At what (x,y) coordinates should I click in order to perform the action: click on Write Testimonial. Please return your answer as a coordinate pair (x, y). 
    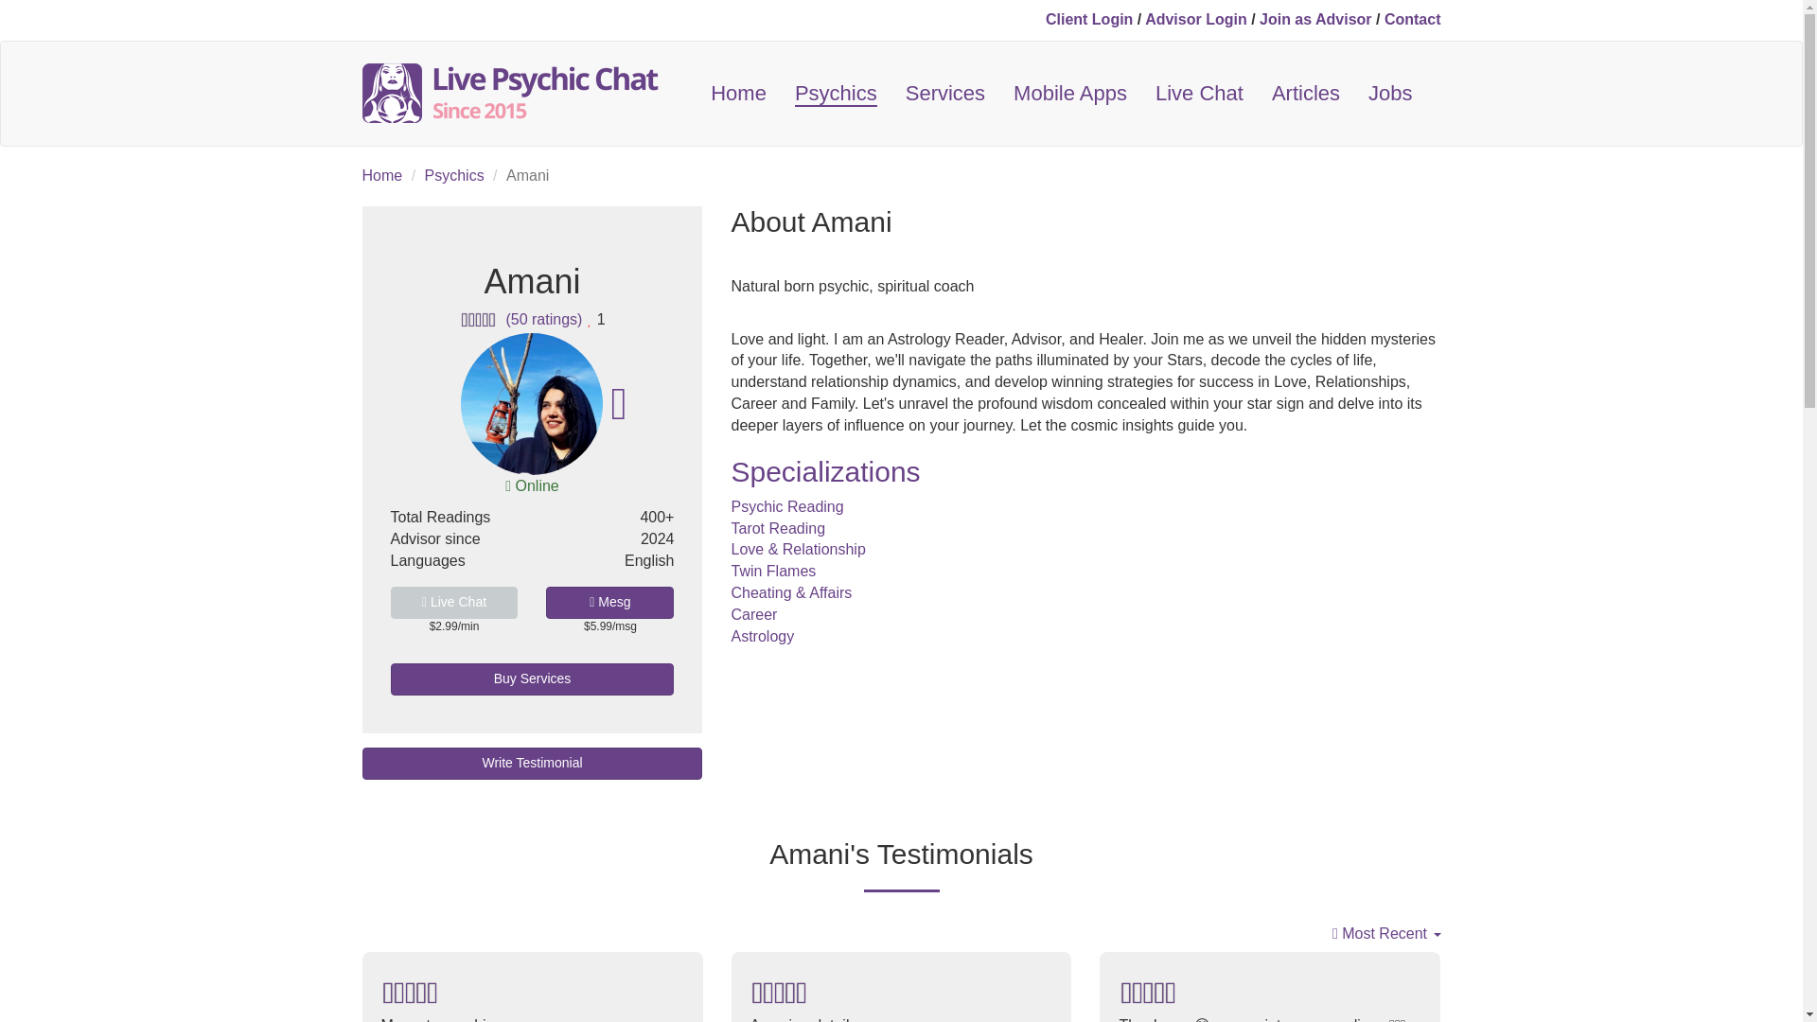
    Looking at the image, I should click on (532, 763).